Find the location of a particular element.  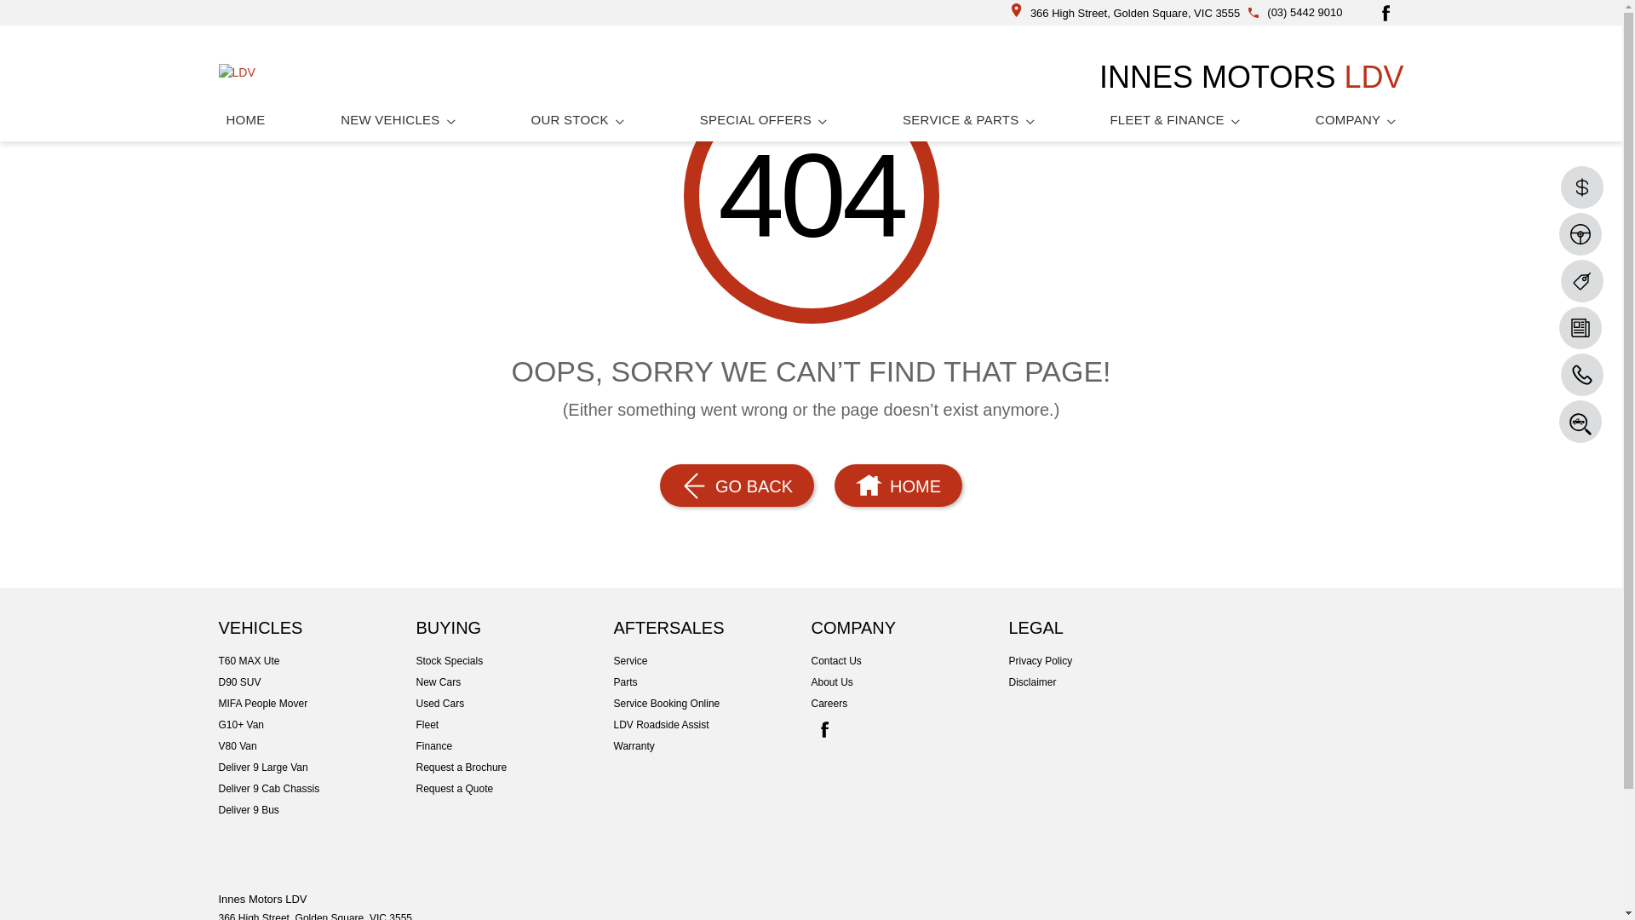

Stock Specials is located at coordinates (514, 661).